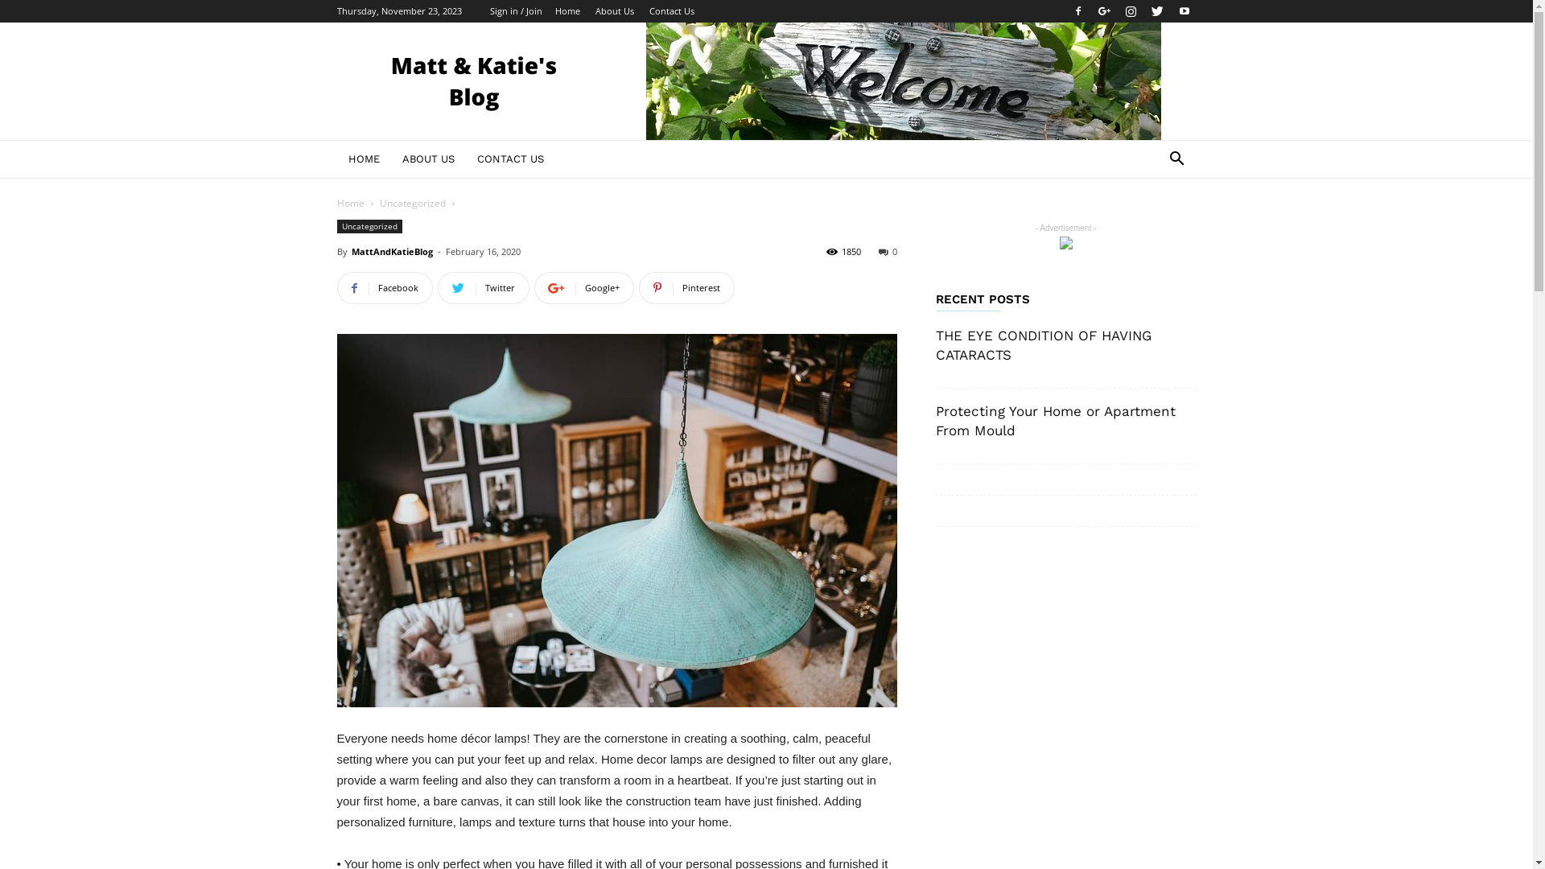 The image size is (1545, 869). I want to click on Google+, so click(1105, 11).